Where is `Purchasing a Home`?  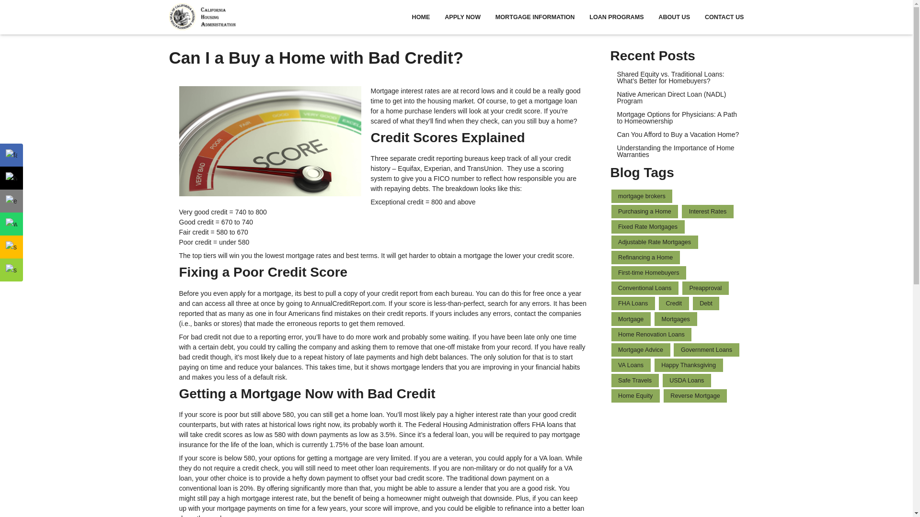 Purchasing a Home is located at coordinates (645, 211).